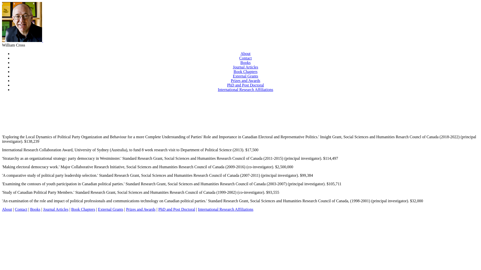 The image size is (481, 270). Describe the element at coordinates (177, 209) in the screenshot. I see `PhD and Post Doctoral` at that location.